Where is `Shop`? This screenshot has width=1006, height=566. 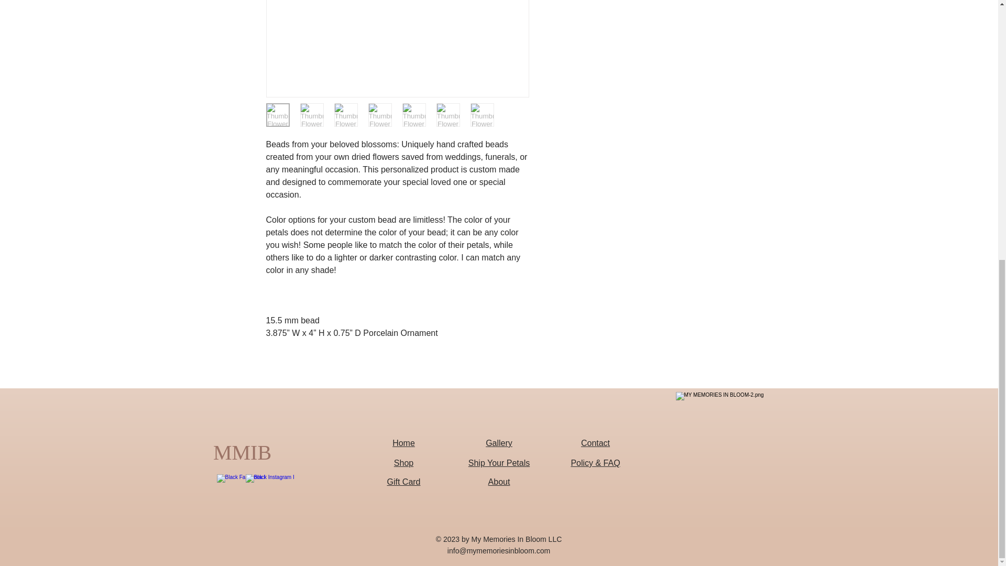 Shop is located at coordinates (403, 463).